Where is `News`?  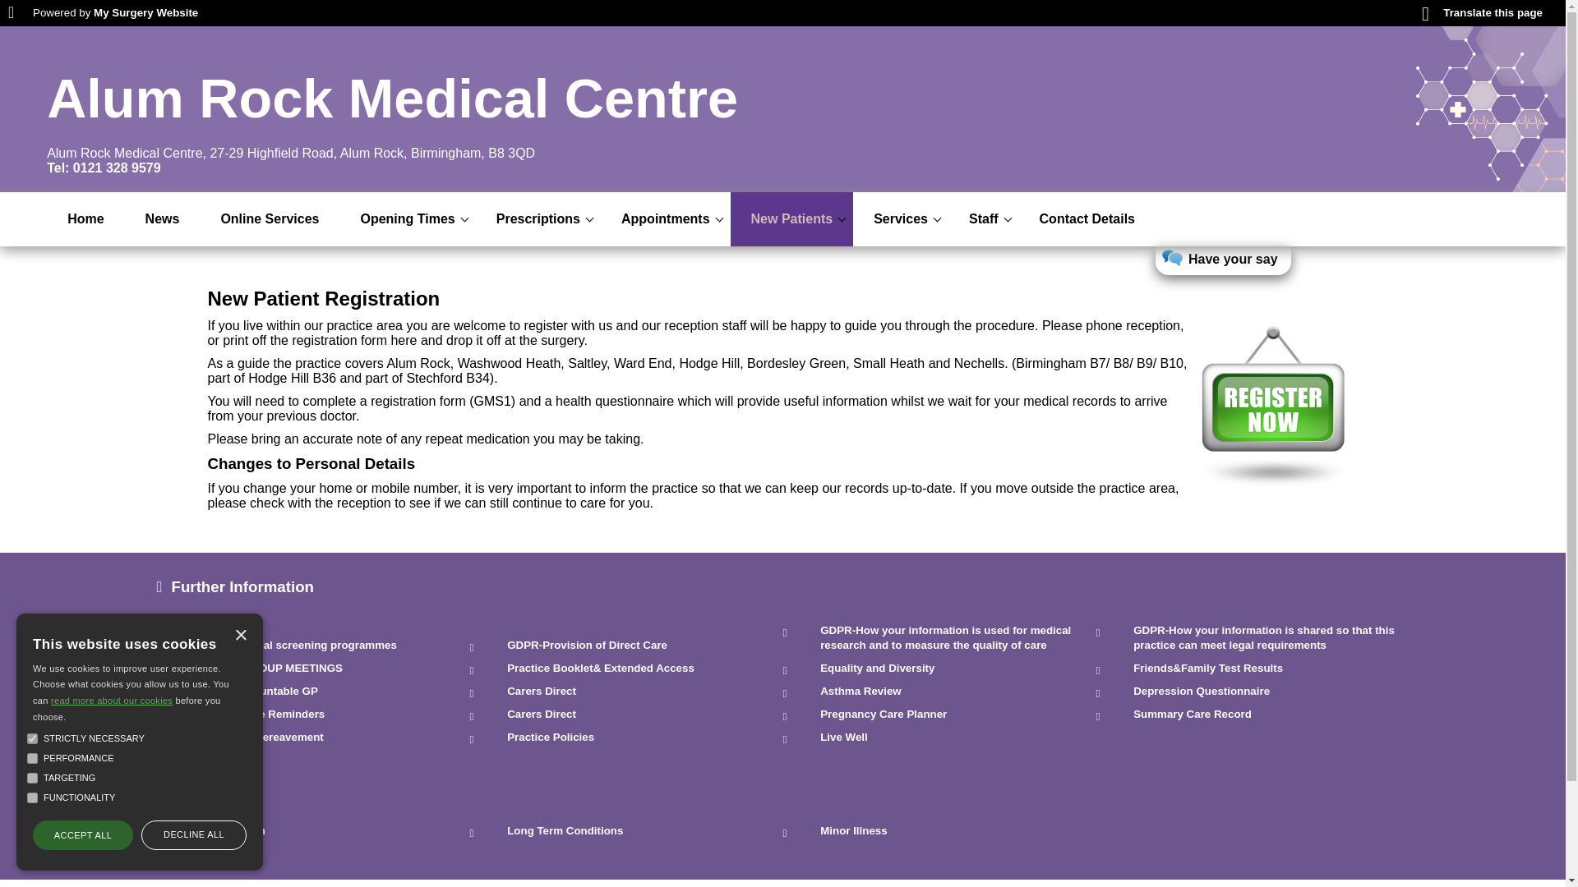 News is located at coordinates (162, 219).